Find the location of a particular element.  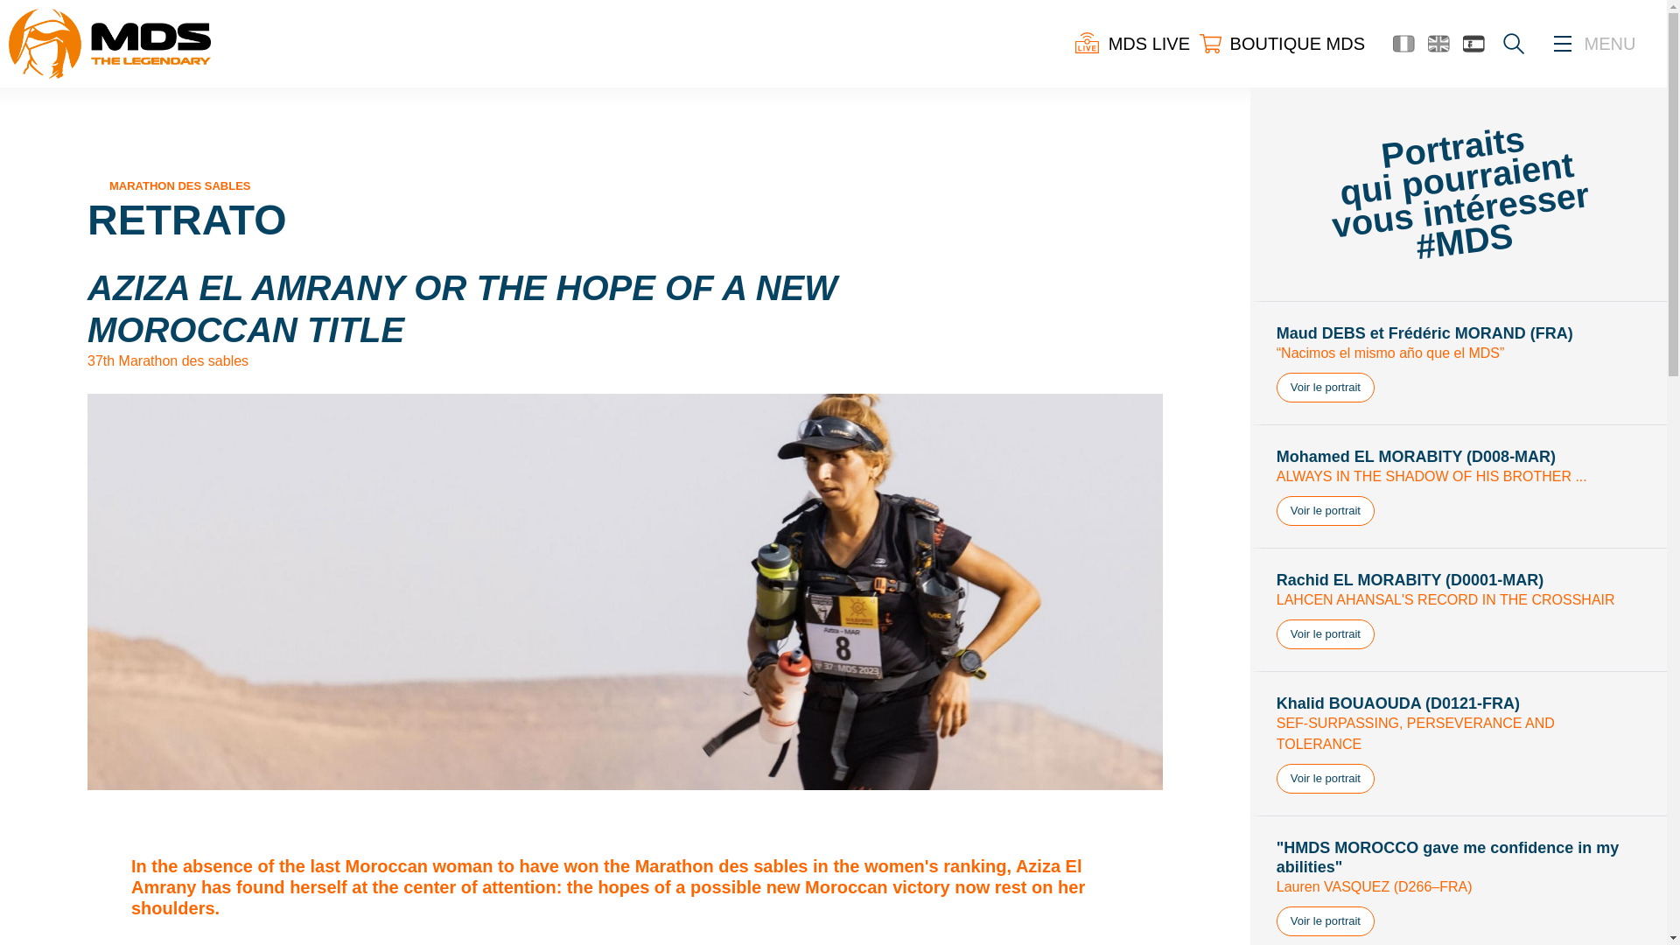

BOUTIQUE MDS is located at coordinates (1281, 43).